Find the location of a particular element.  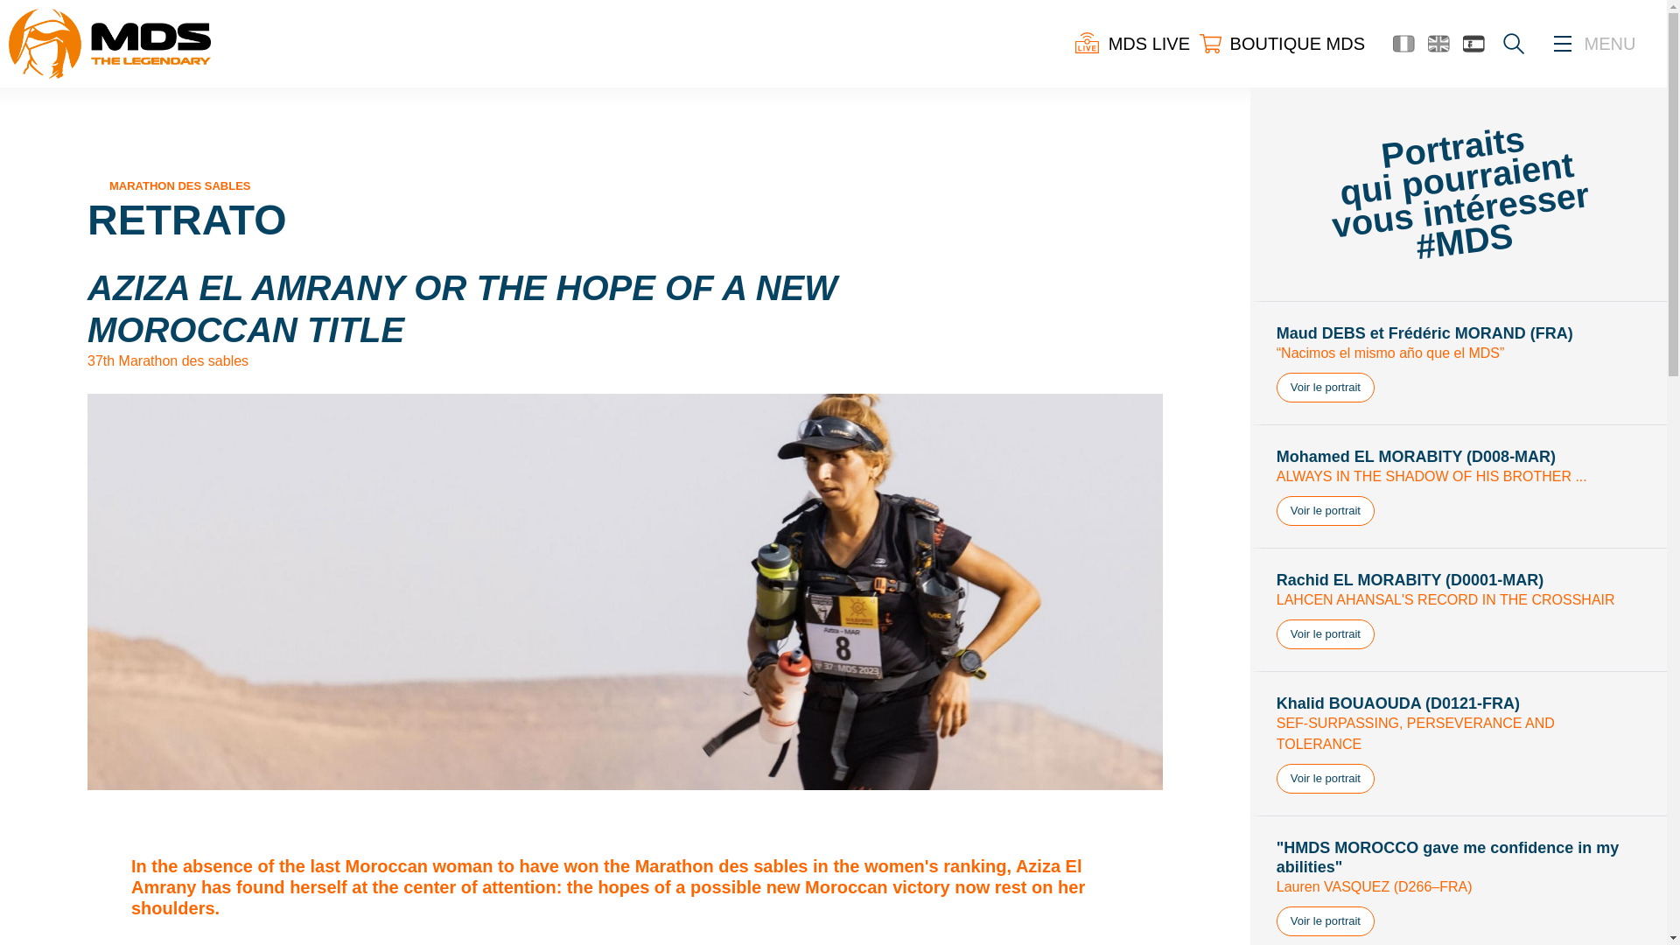

BOUTIQUE MDS is located at coordinates (1281, 43).